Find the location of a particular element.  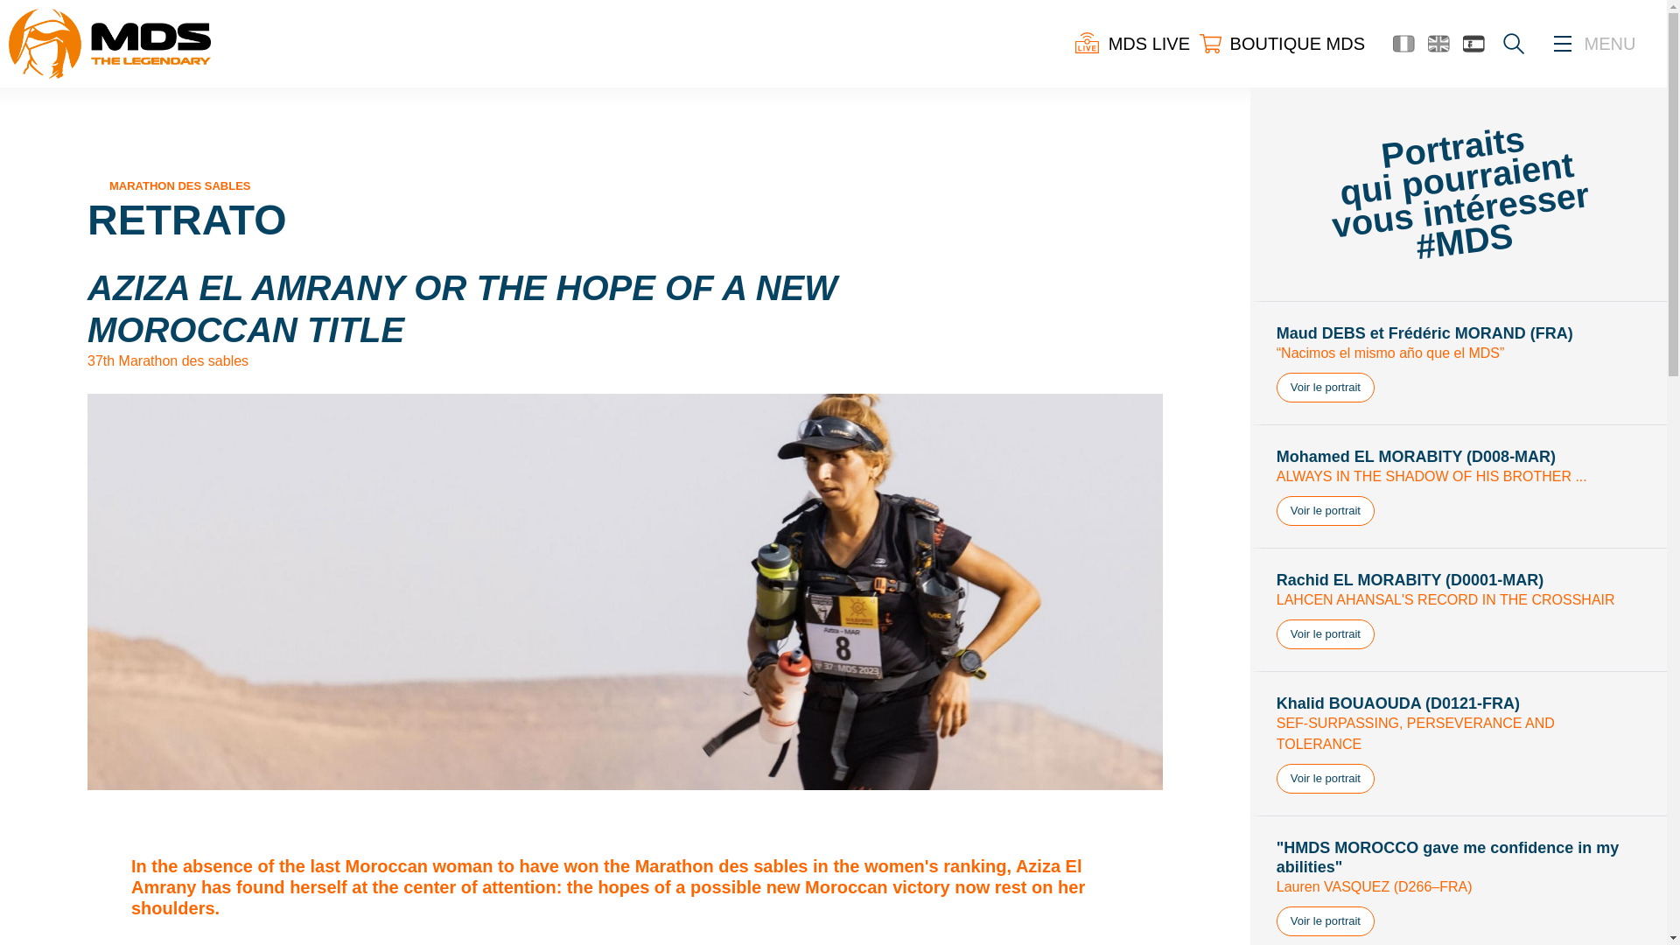

BOUTIQUE MDS is located at coordinates (1281, 43).